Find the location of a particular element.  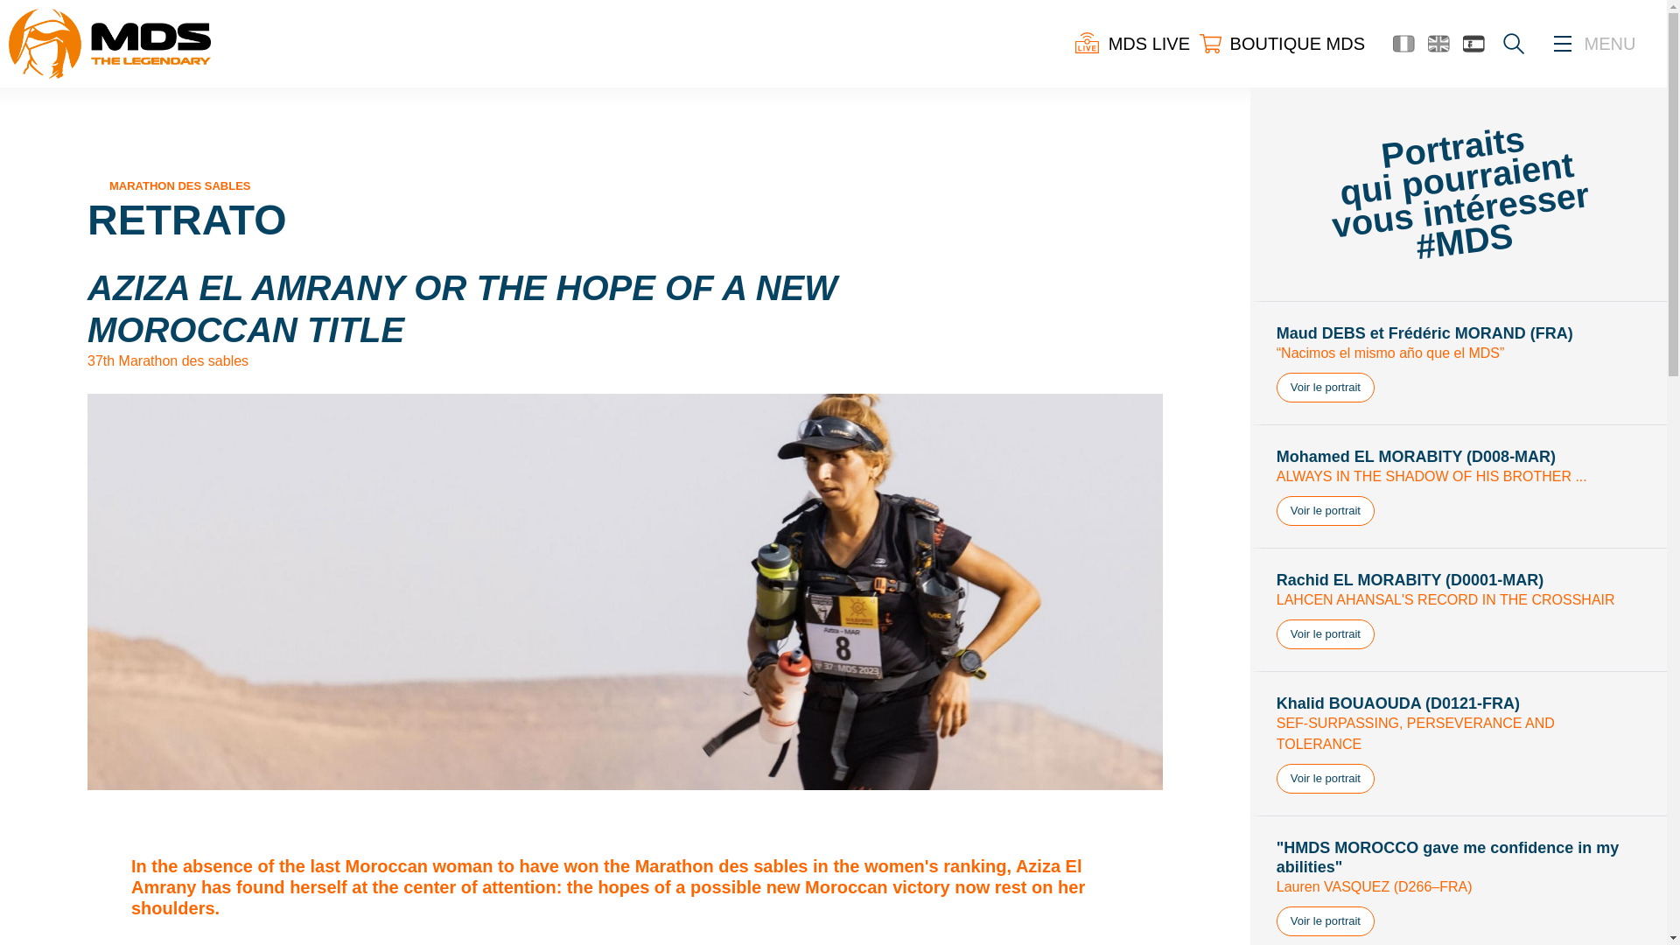

BOUTIQUE MDS is located at coordinates (1281, 43).